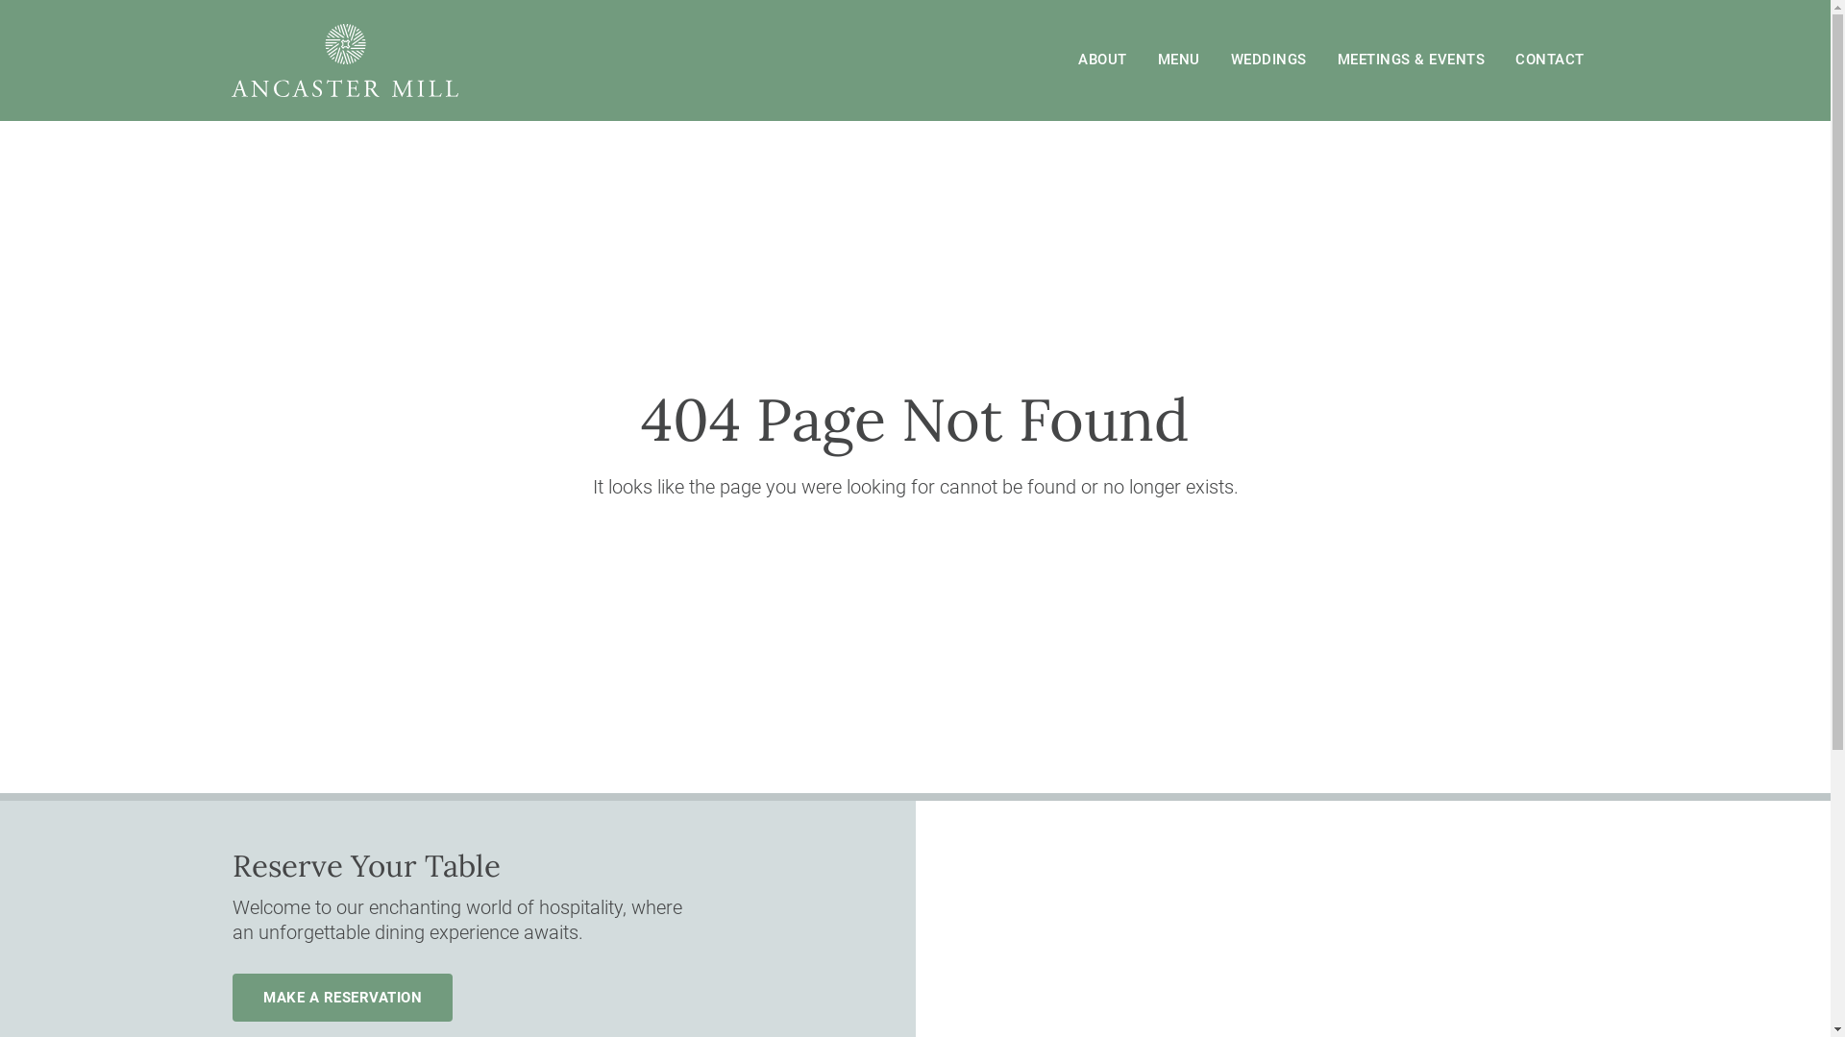 The width and height of the screenshot is (1845, 1037). Describe the element at coordinates (1268, 60) in the screenshot. I see `WEDDINGS` at that location.